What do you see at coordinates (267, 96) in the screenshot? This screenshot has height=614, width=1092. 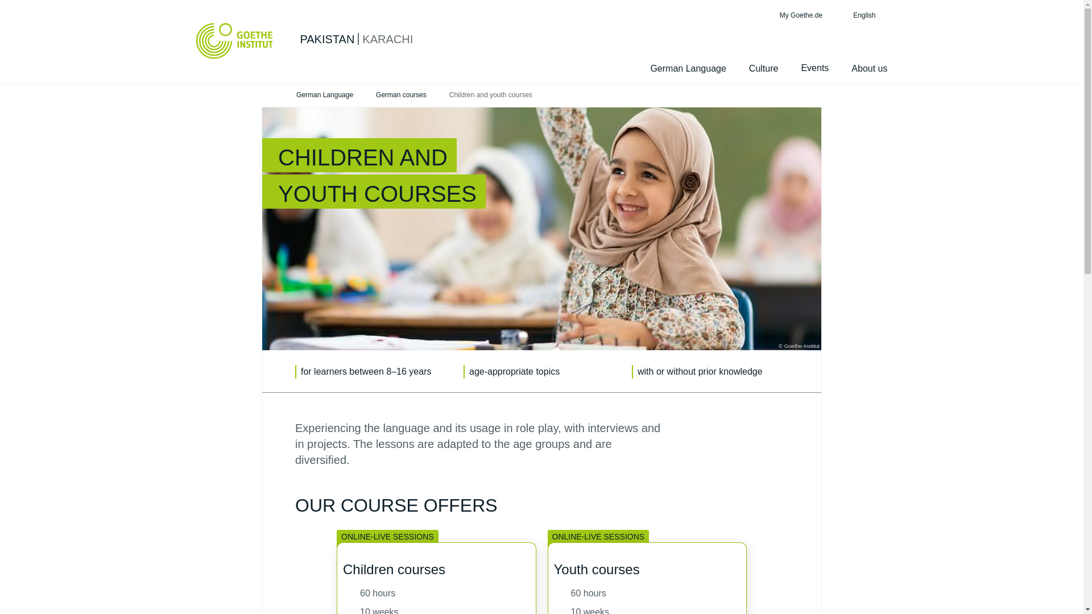 I see `Home` at bounding box center [267, 96].